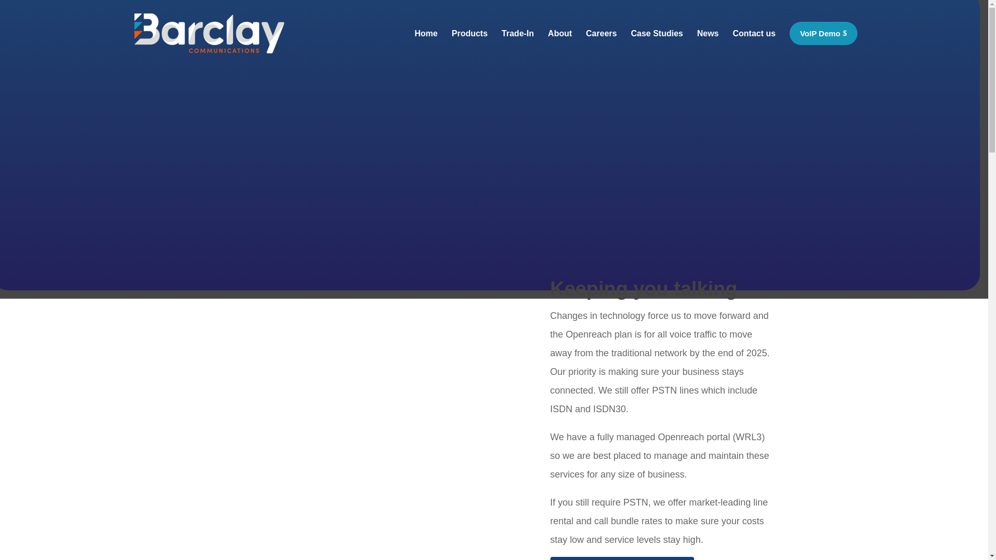 This screenshot has height=560, width=996. What do you see at coordinates (754, 46) in the screenshot?
I see `Contact us` at bounding box center [754, 46].